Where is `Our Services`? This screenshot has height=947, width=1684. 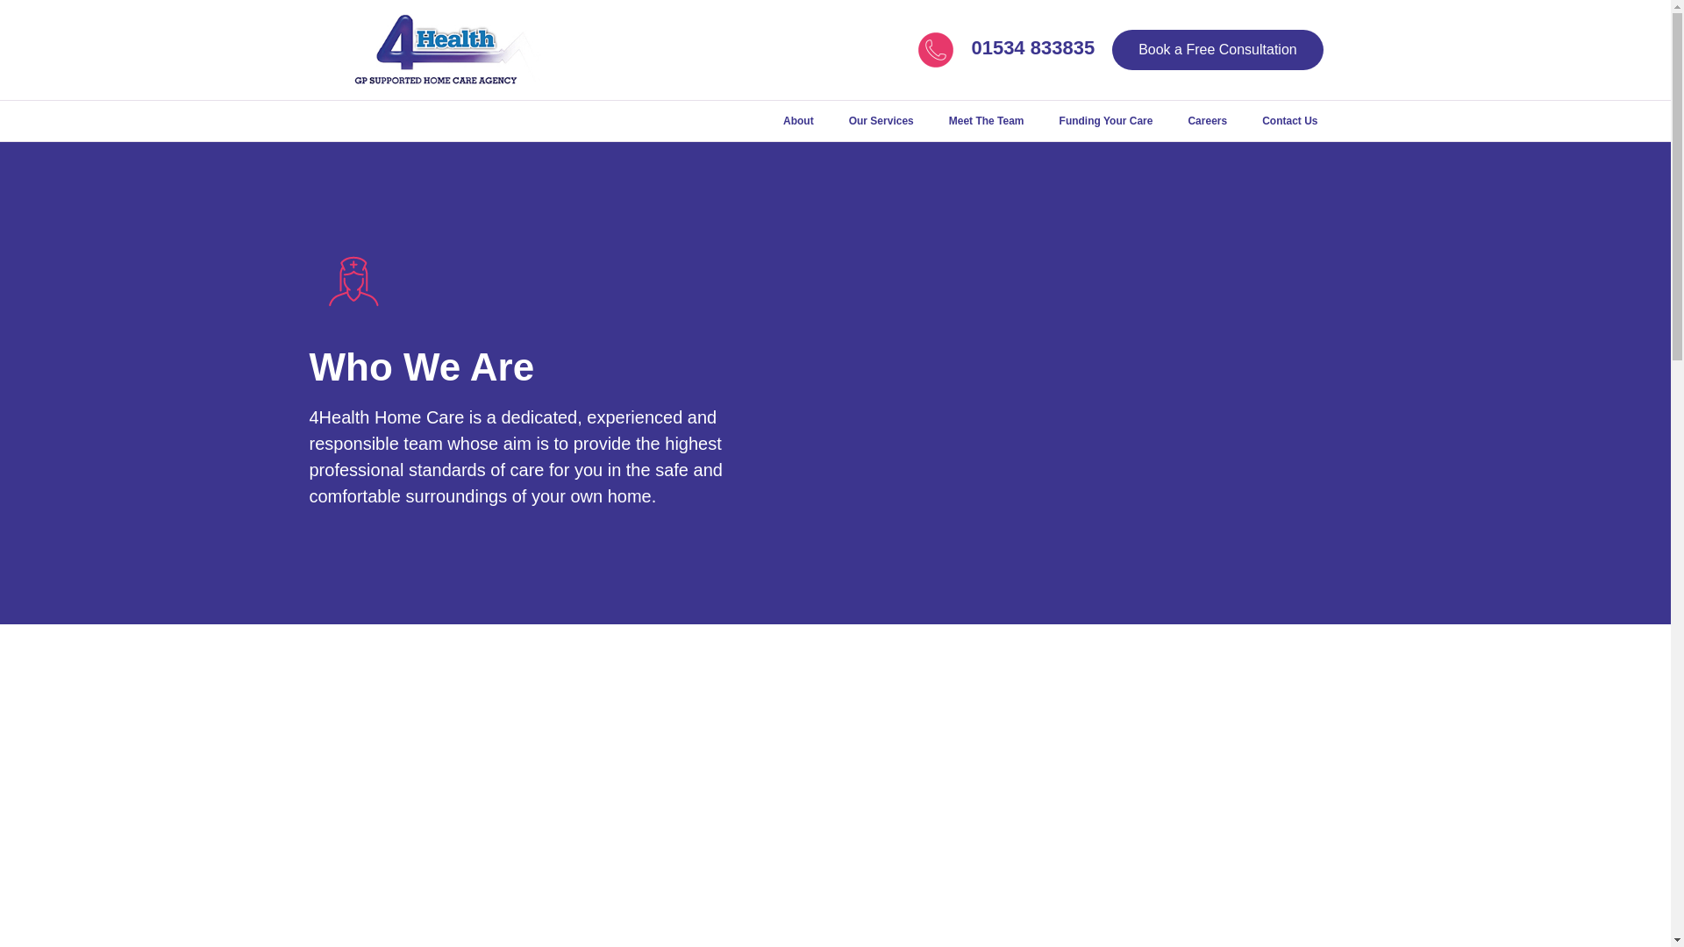
Our Services is located at coordinates (881, 120).